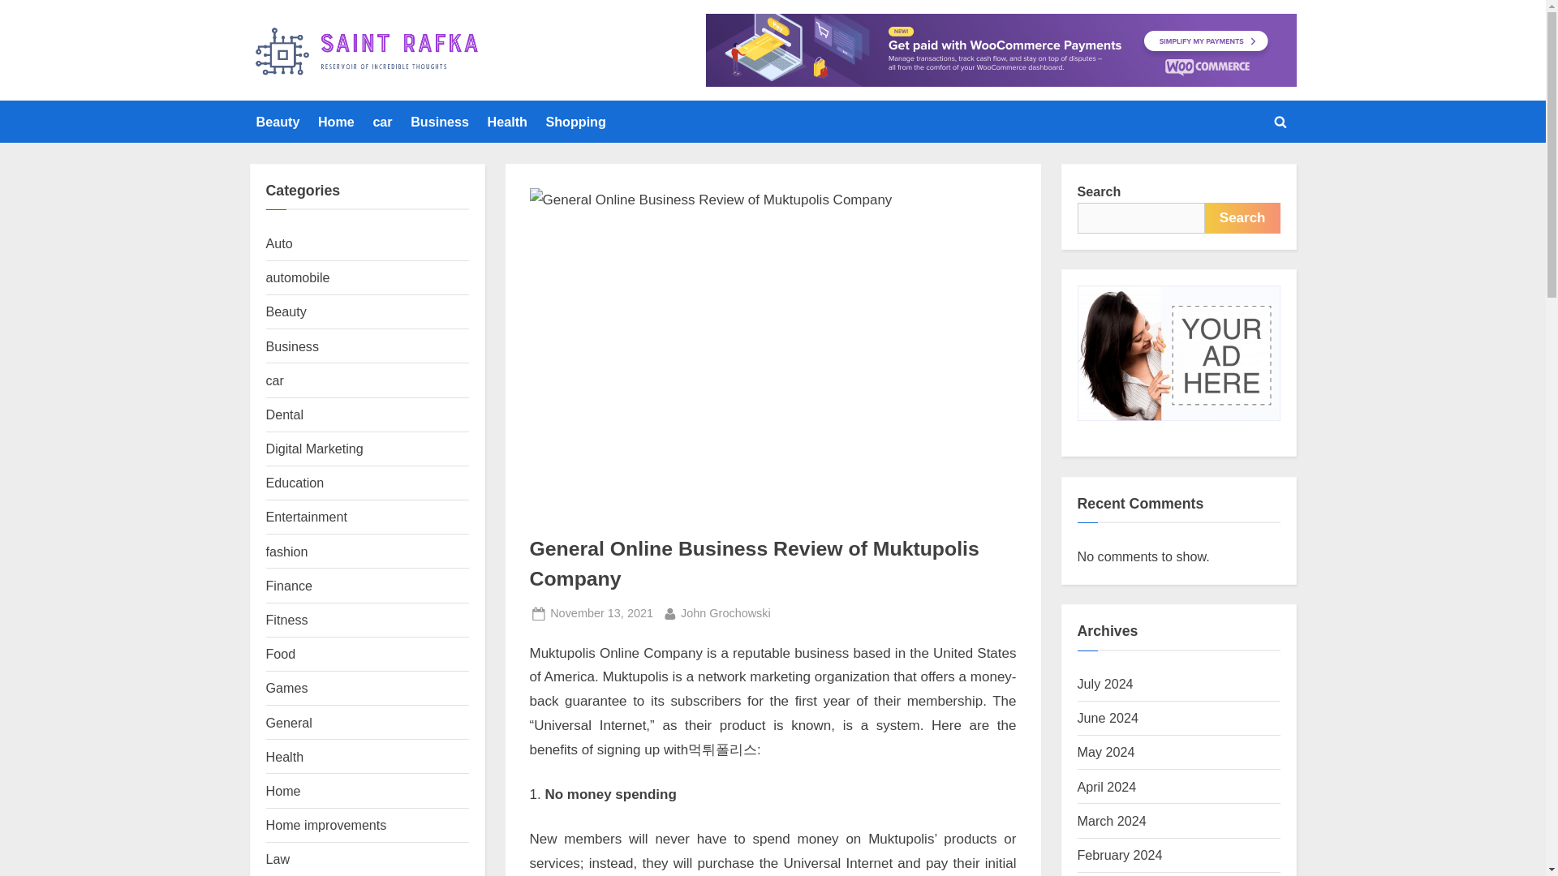 The image size is (1558, 876). Describe the element at coordinates (382, 121) in the screenshot. I see `car` at that location.